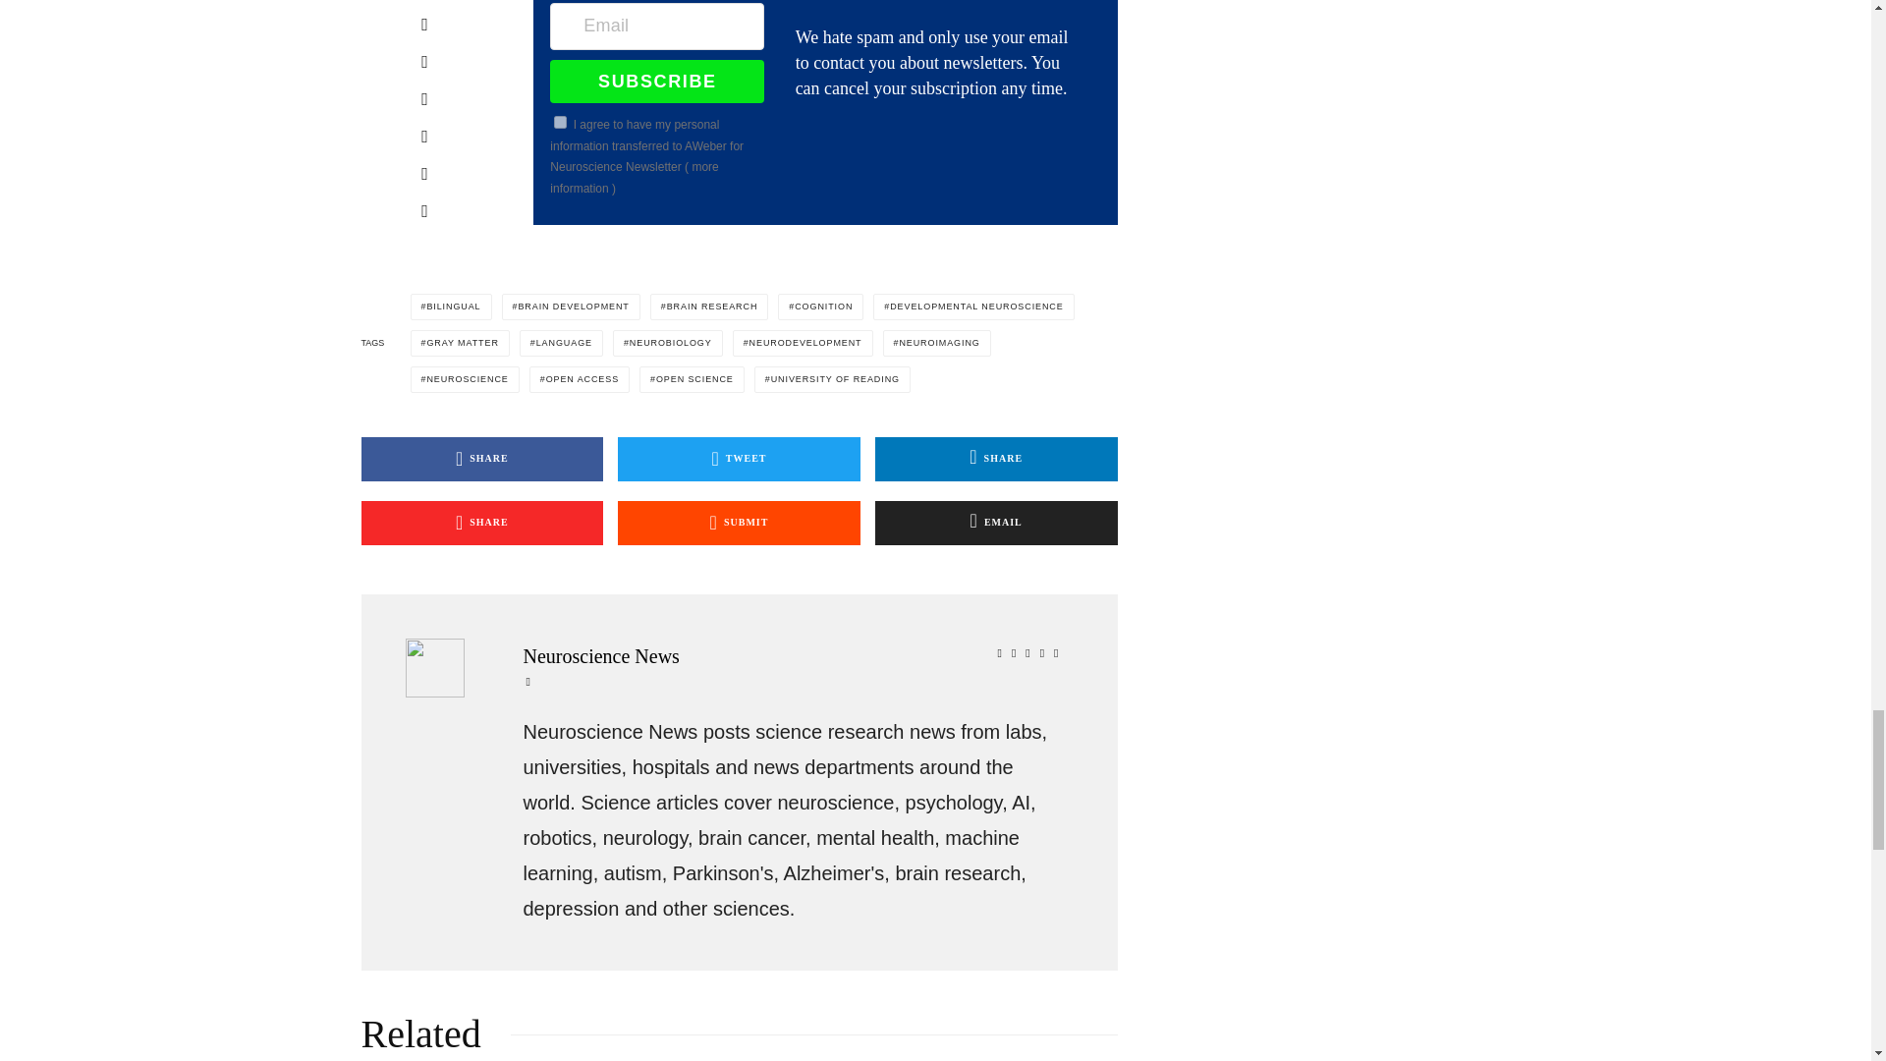 The width and height of the screenshot is (1886, 1061). I want to click on OPEN ACCESS, so click(580, 377).